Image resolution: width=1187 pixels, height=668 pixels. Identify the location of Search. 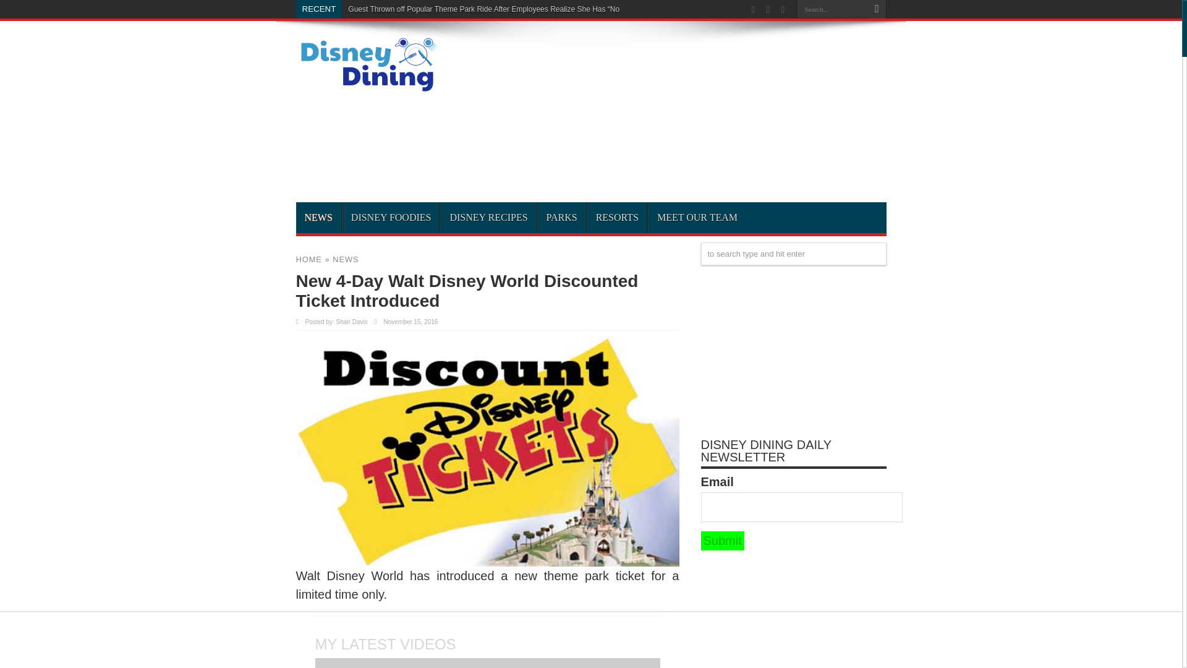
(877, 9).